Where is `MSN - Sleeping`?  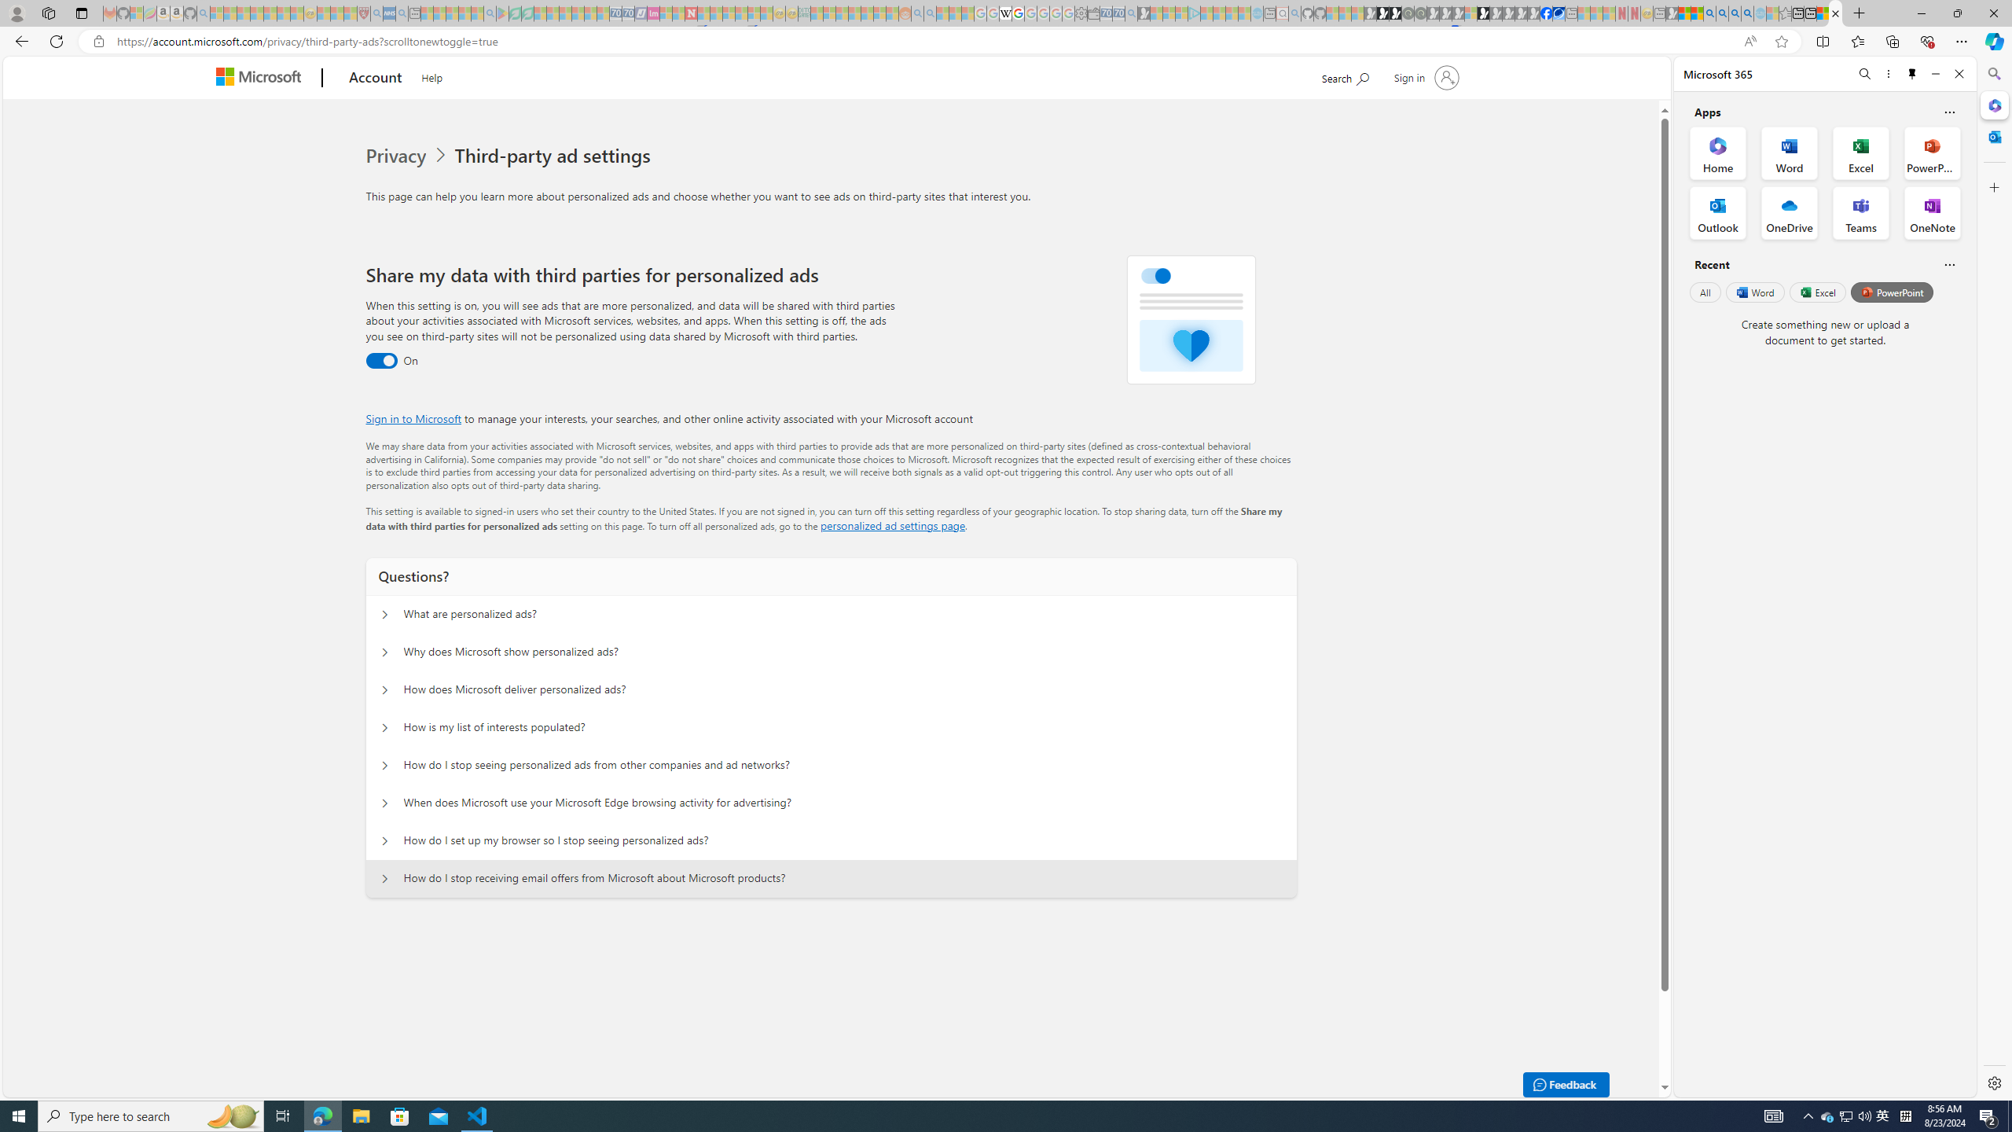 MSN - Sleeping is located at coordinates (1672, 13).